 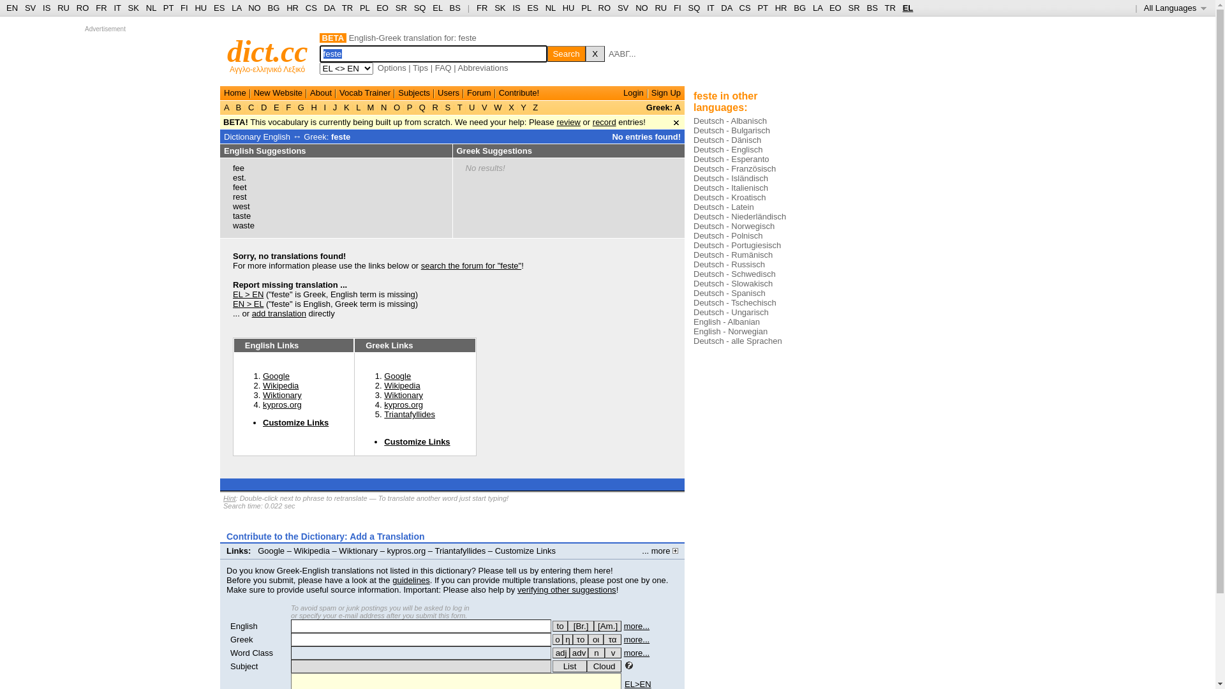 I want to click on FR, so click(x=482, y=8).